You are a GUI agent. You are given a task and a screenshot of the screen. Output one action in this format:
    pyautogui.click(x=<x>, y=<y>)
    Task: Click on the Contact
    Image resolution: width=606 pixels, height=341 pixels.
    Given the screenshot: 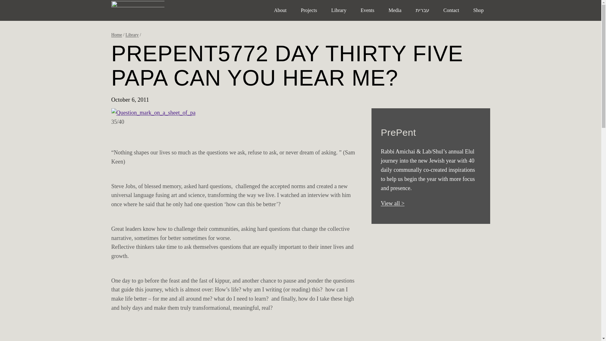 What is the action you would take?
    pyautogui.click(x=451, y=10)
    